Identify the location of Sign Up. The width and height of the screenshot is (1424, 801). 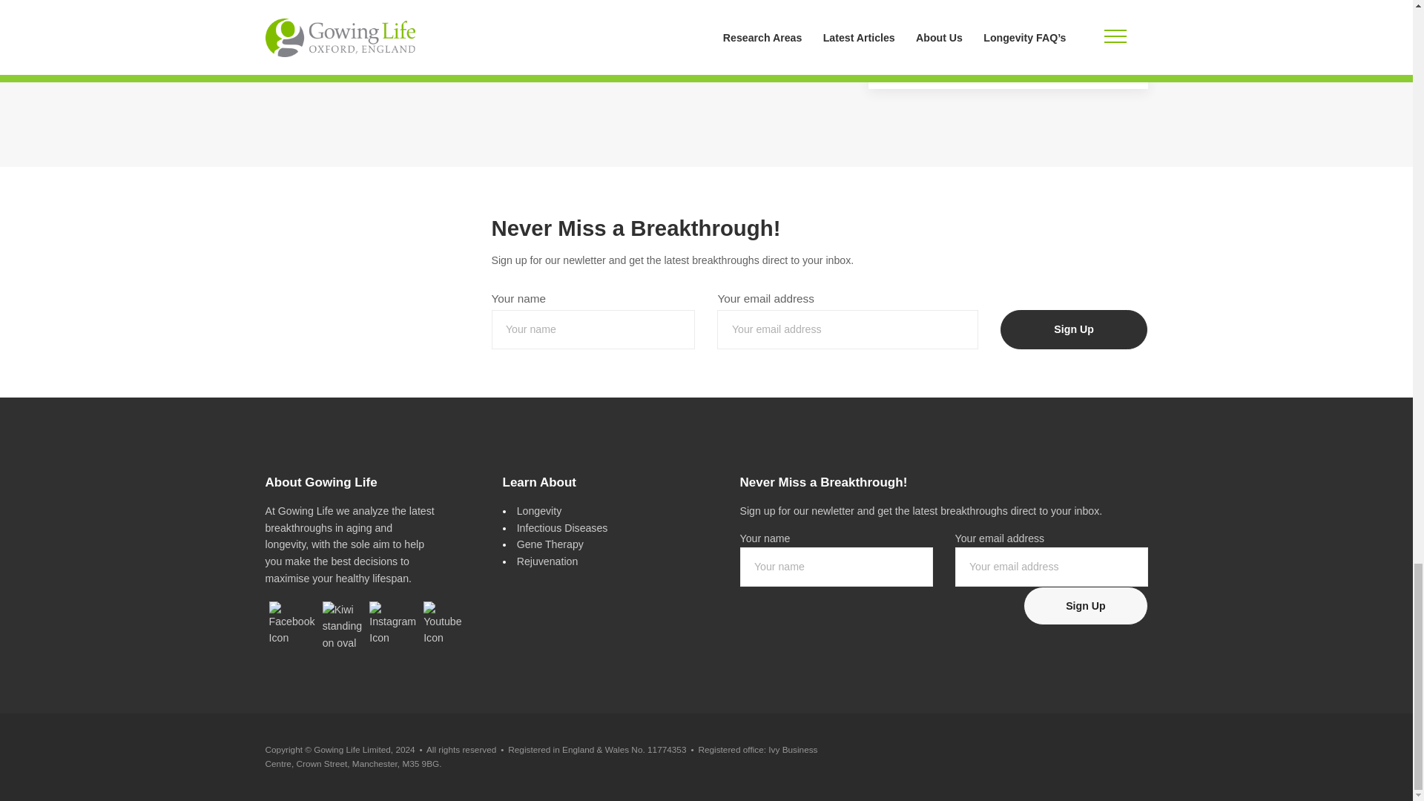
(1074, 329).